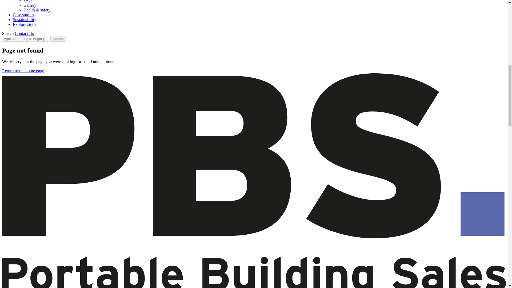  Describe the element at coordinates (25, 19) in the screenshot. I see `Sustainability` at that location.